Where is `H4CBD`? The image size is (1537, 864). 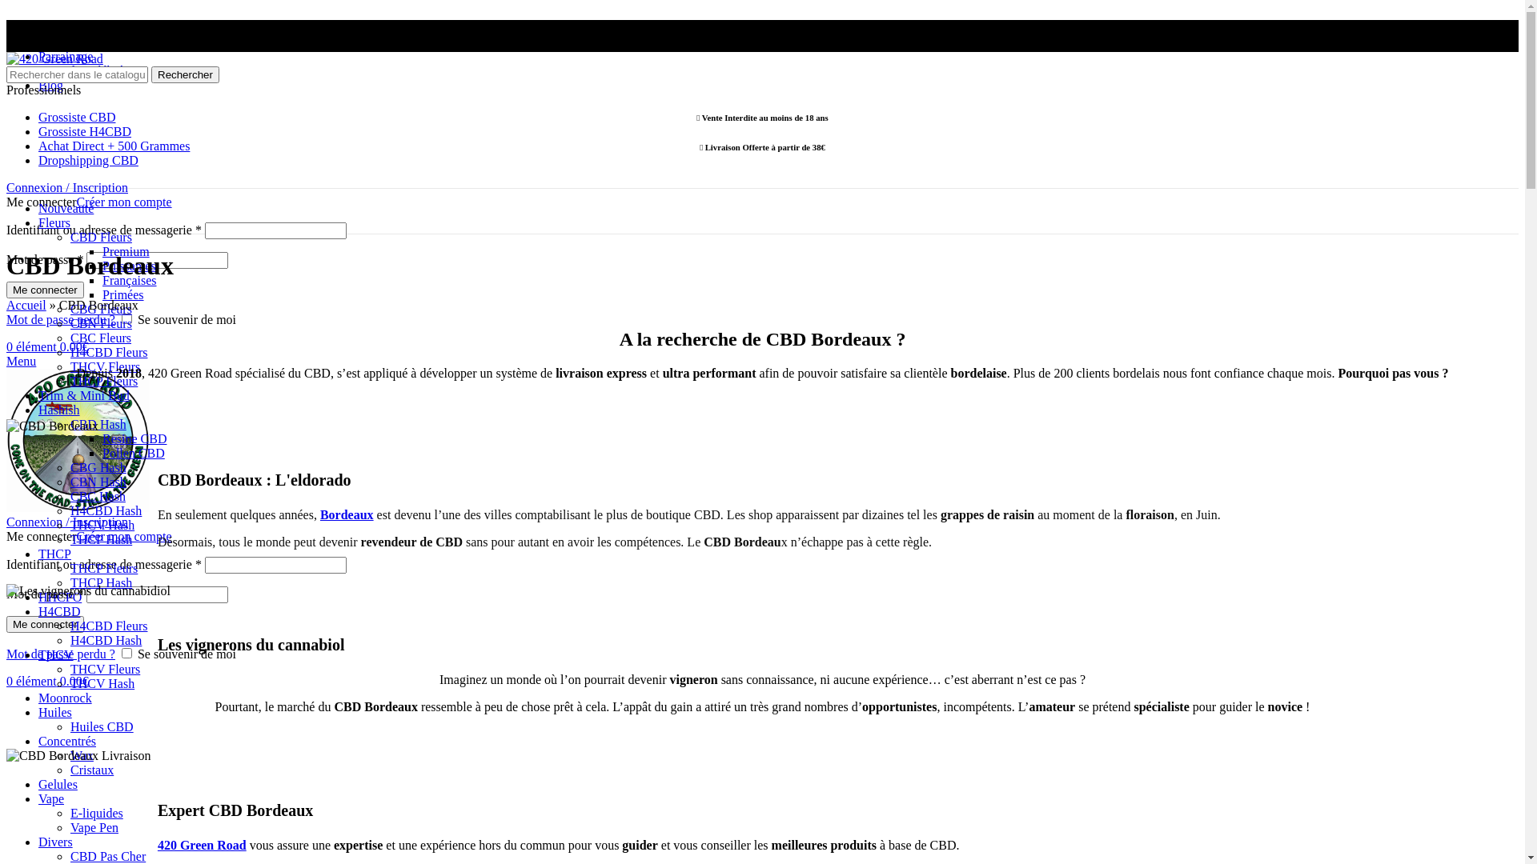
H4CBD is located at coordinates (59, 611).